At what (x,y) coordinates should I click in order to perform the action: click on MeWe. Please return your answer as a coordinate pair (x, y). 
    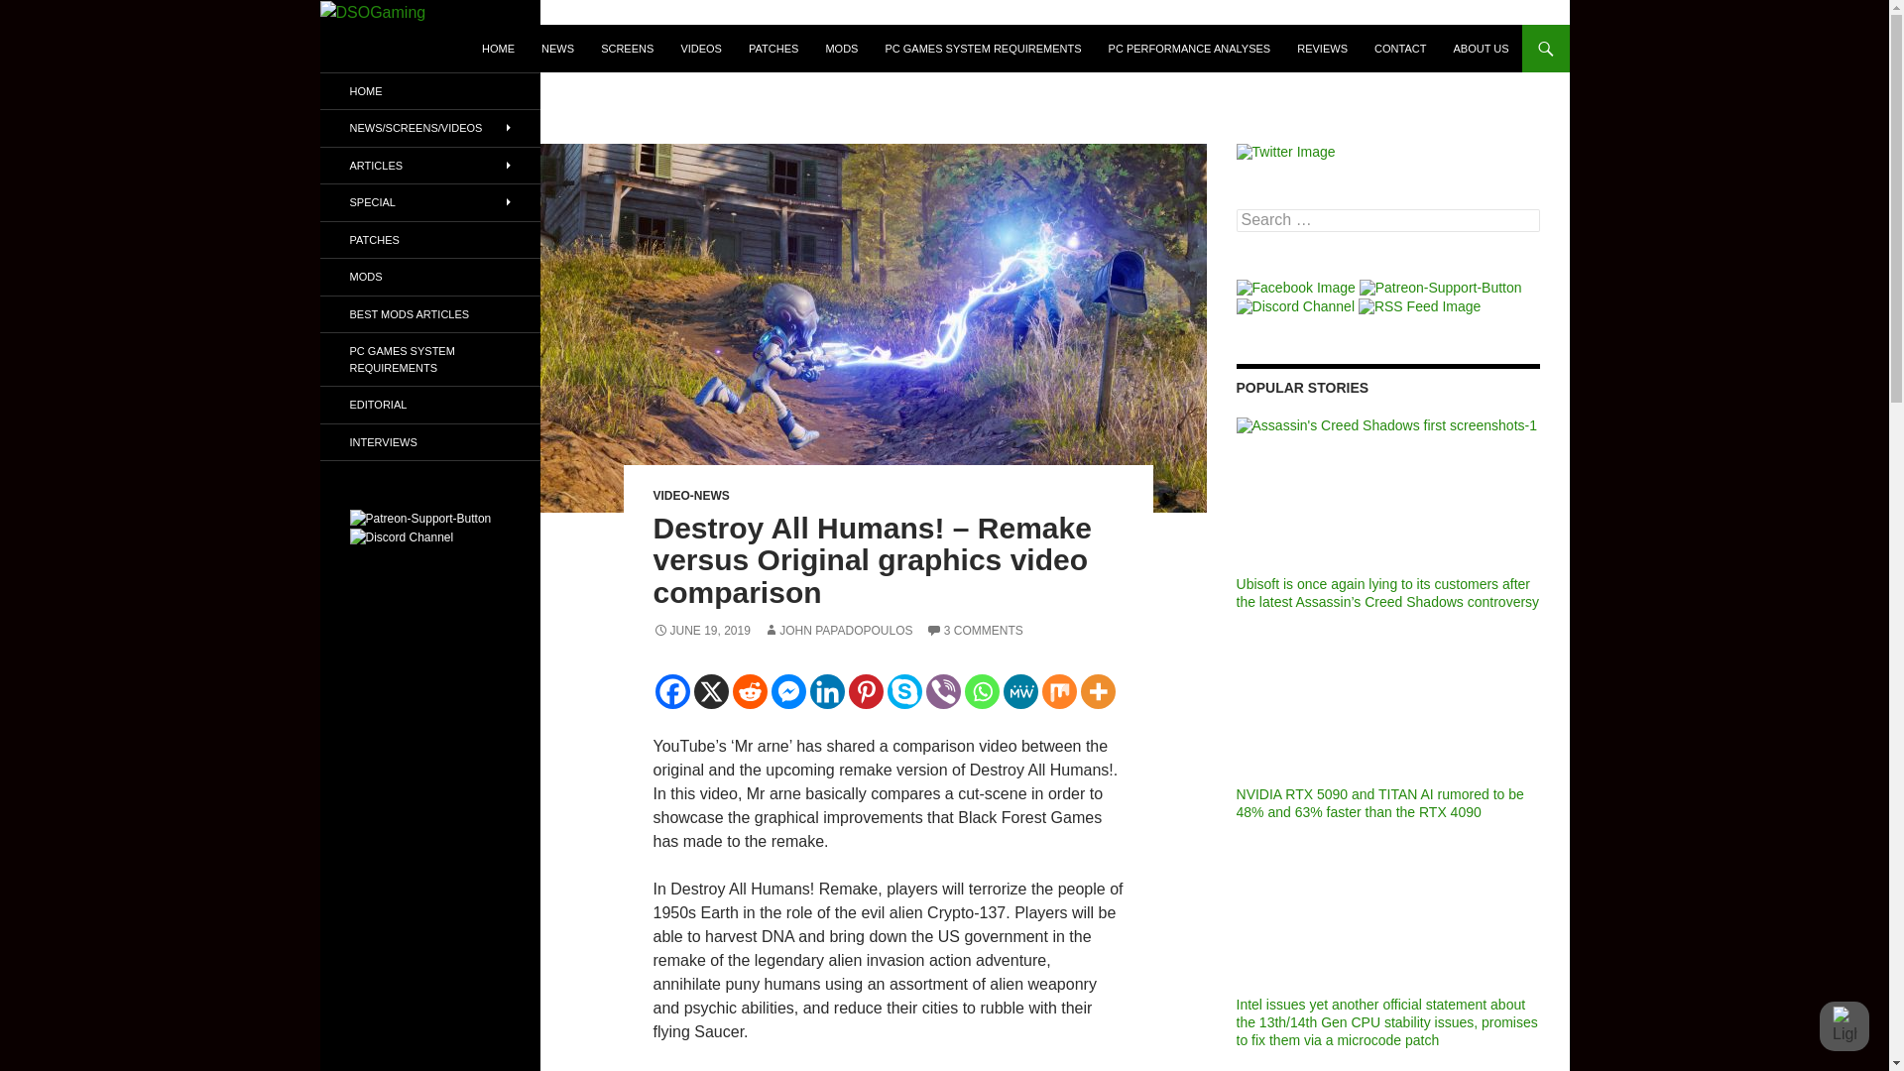
    Looking at the image, I should click on (1019, 691).